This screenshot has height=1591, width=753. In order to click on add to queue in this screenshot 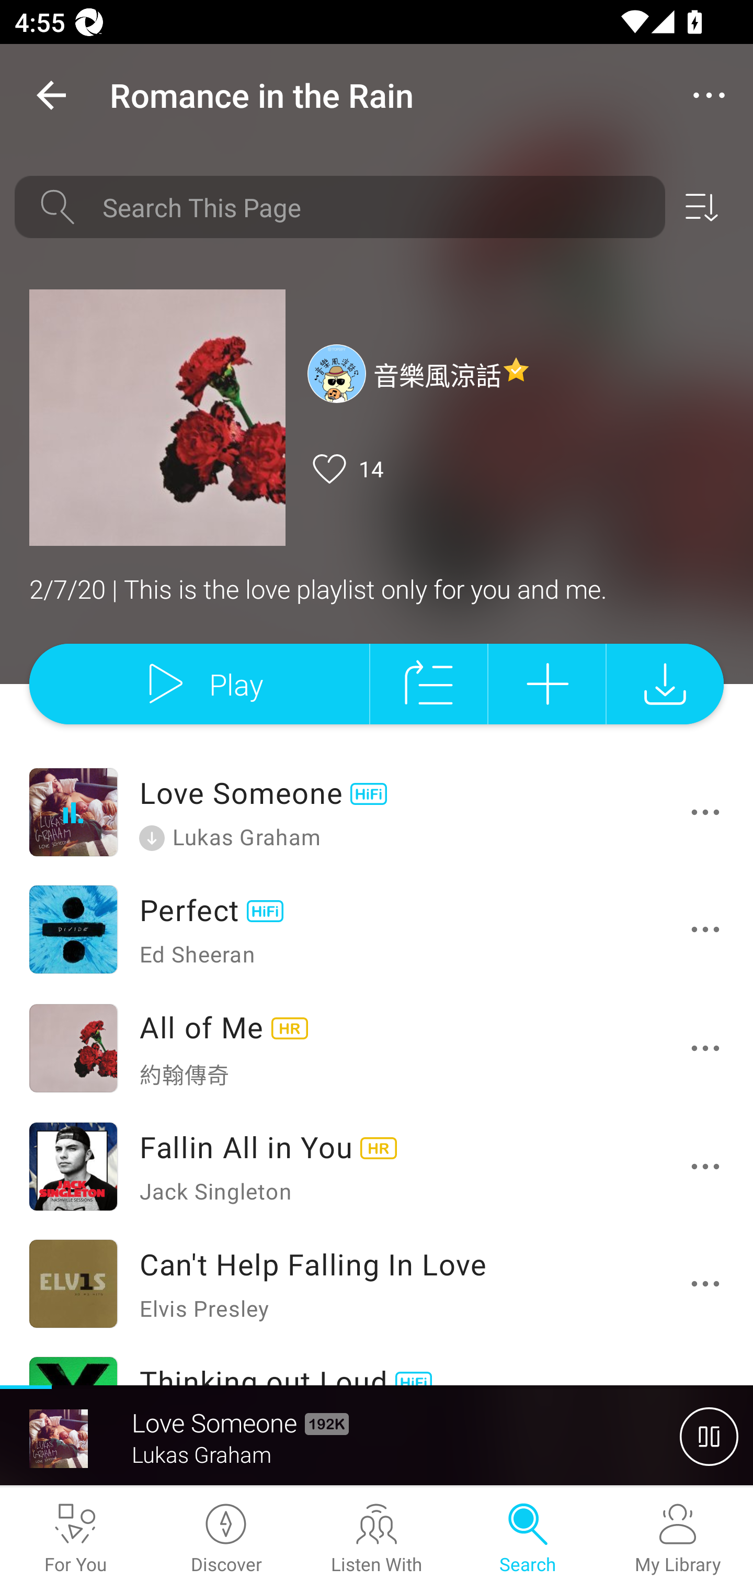, I will do `click(429, 684)`.